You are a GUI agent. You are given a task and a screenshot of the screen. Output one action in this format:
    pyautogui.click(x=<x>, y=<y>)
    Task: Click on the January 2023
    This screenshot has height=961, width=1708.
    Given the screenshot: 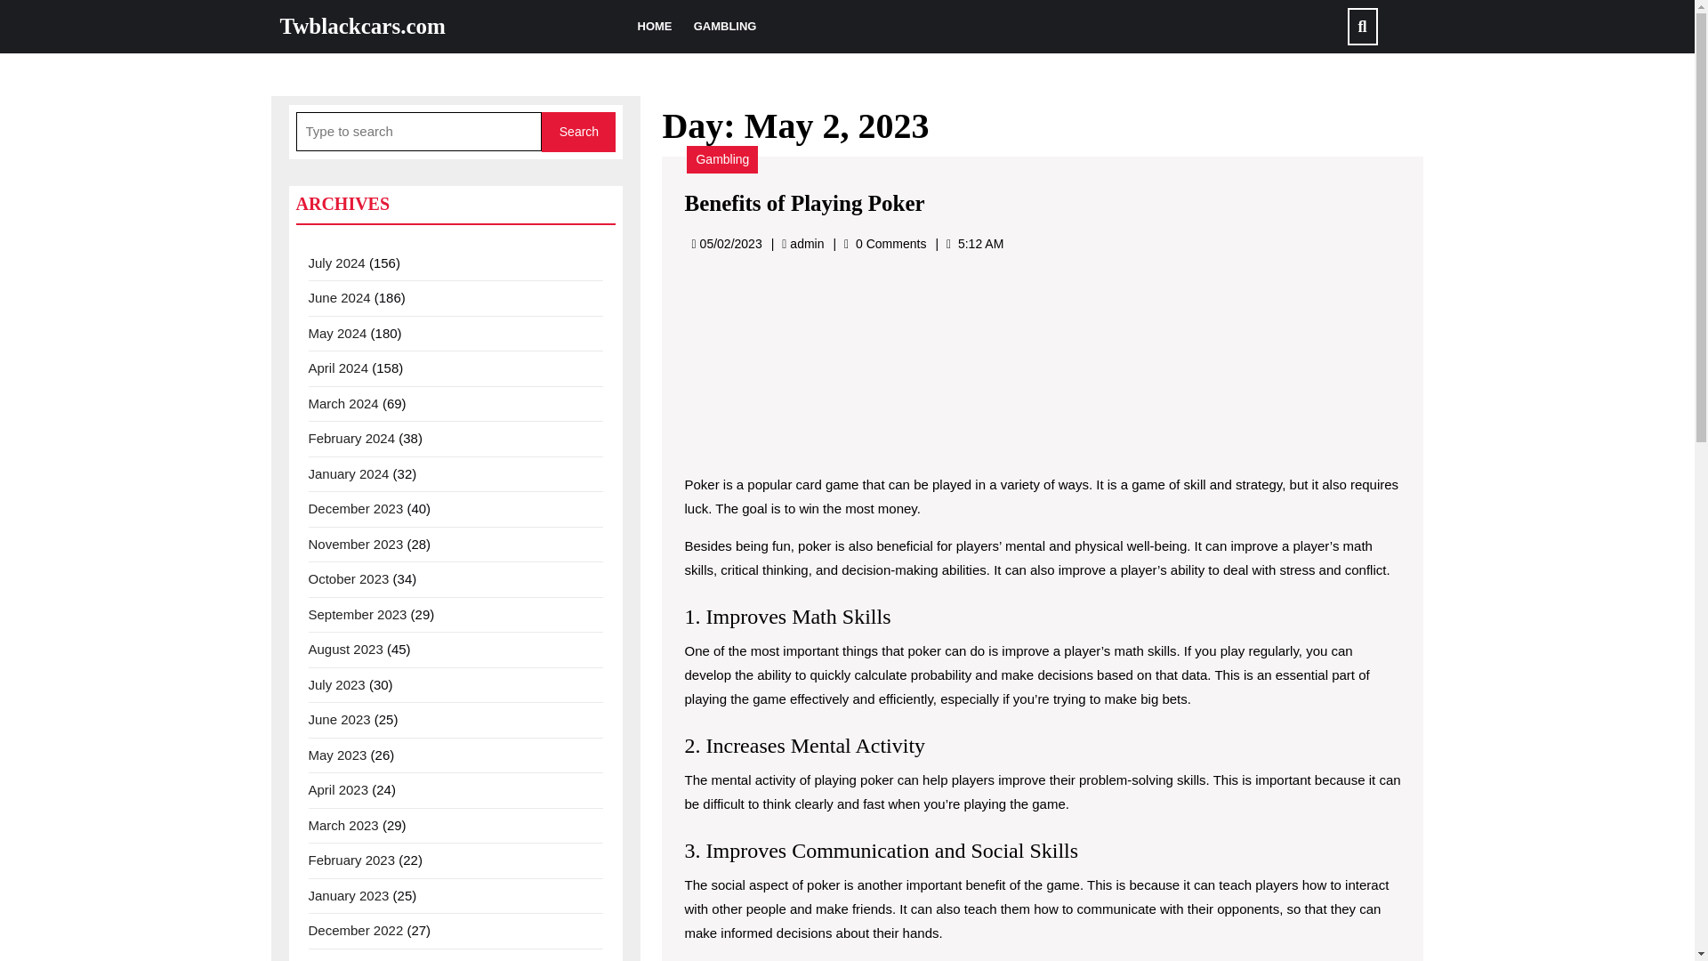 What is the action you would take?
    pyautogui.click(x=348, y=895)
    